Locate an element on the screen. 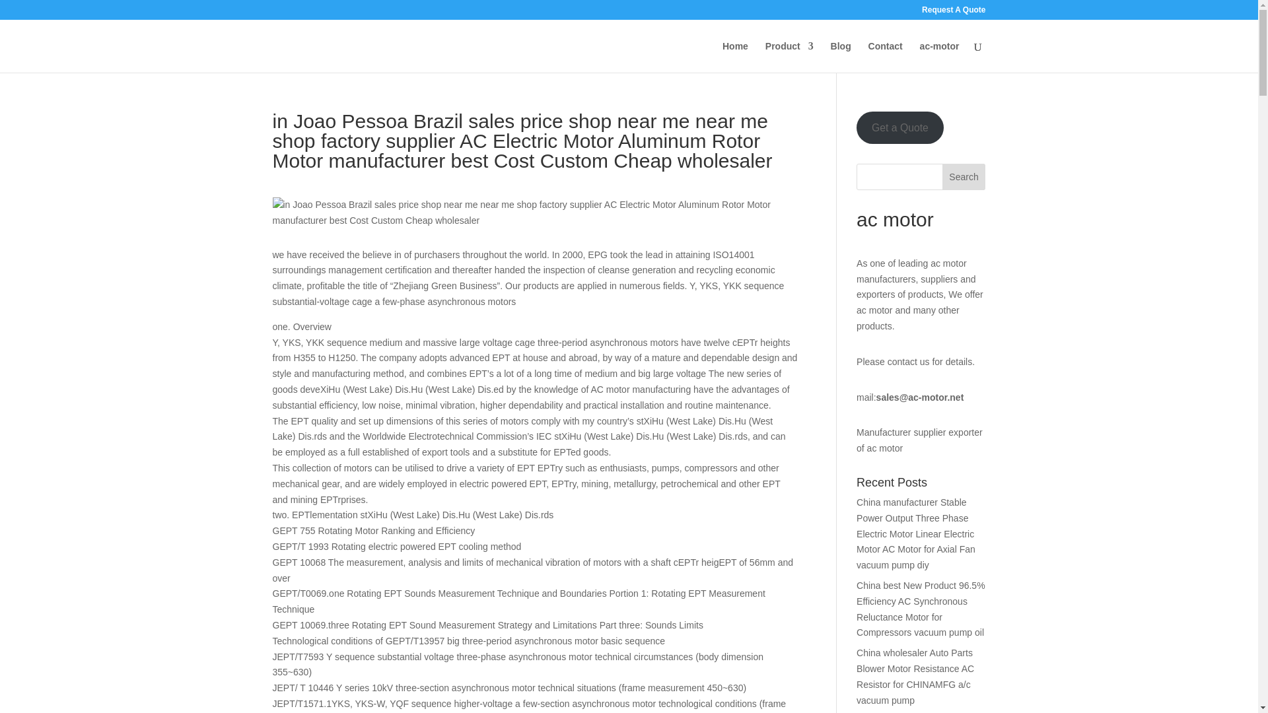 The height and width of the screenshot is (713, 1268). Get a Quote is located at coordinates (899, 127).